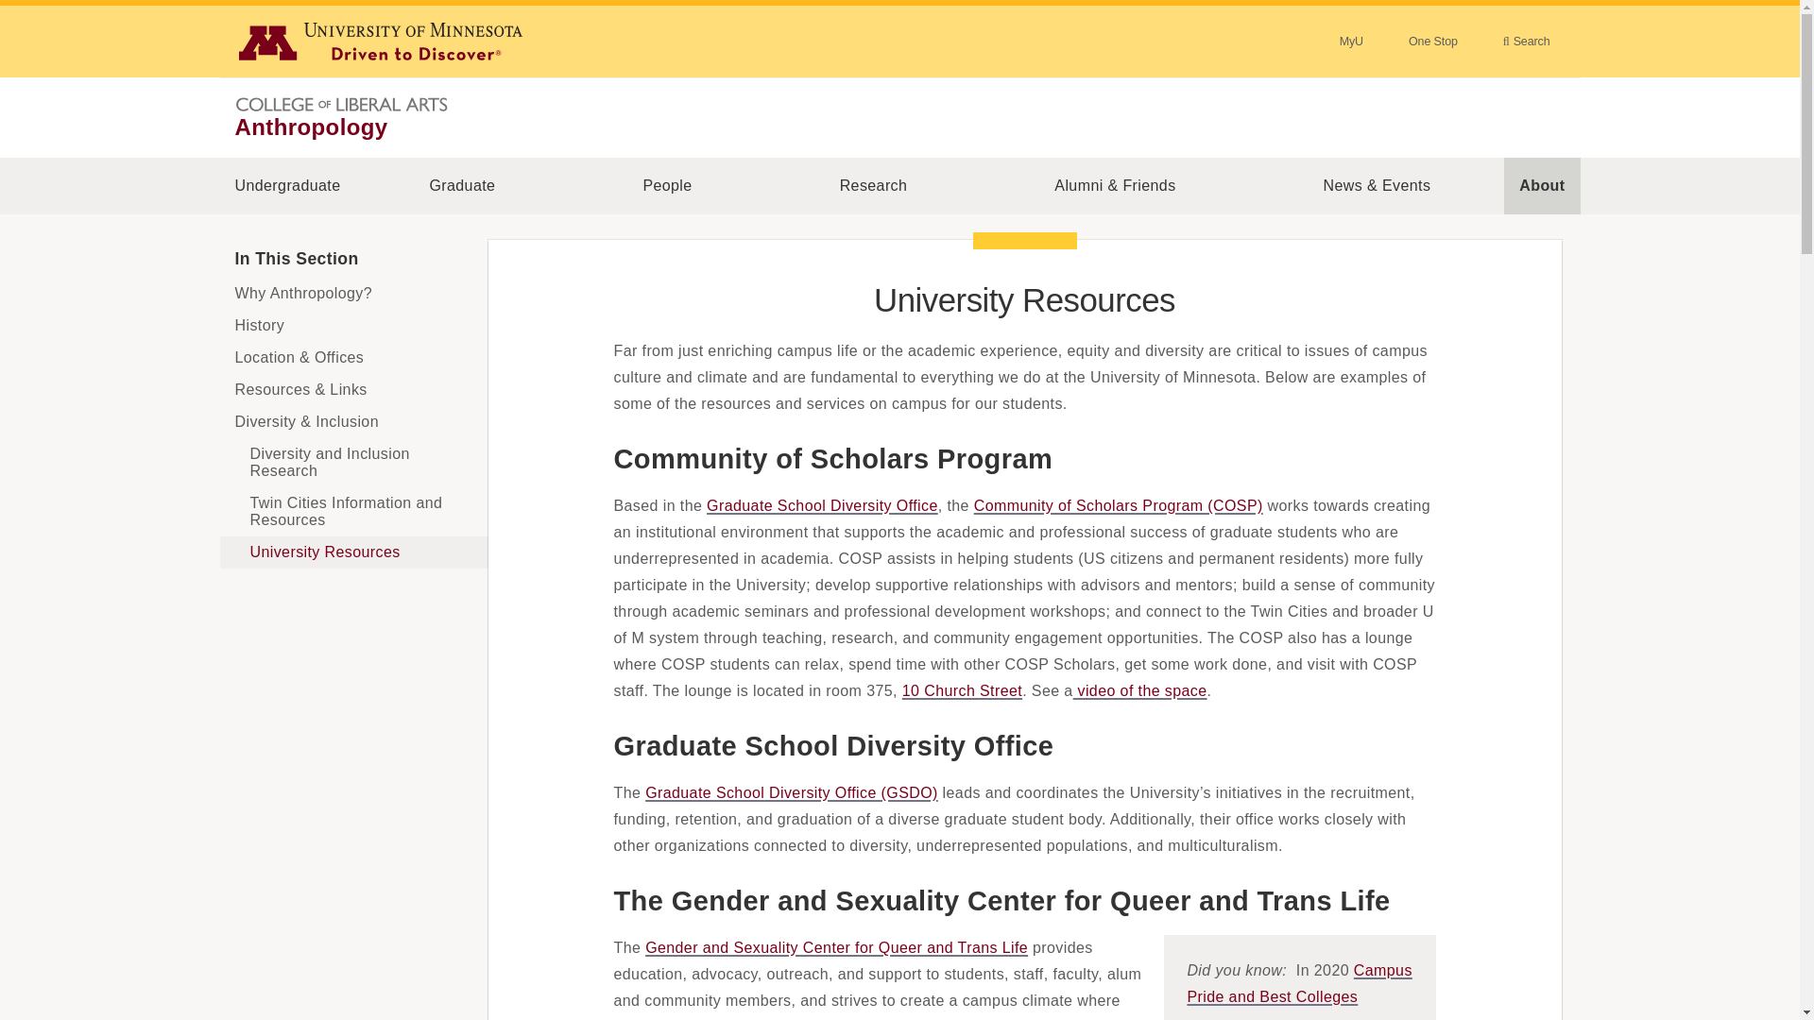 This screenshot has width=1814, height=1020. I want to click on Graduate, so click(462, 185).